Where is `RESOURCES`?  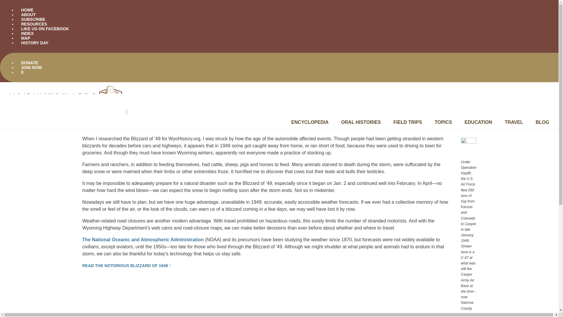
RESOURCES is located at coordinates (34, 24).